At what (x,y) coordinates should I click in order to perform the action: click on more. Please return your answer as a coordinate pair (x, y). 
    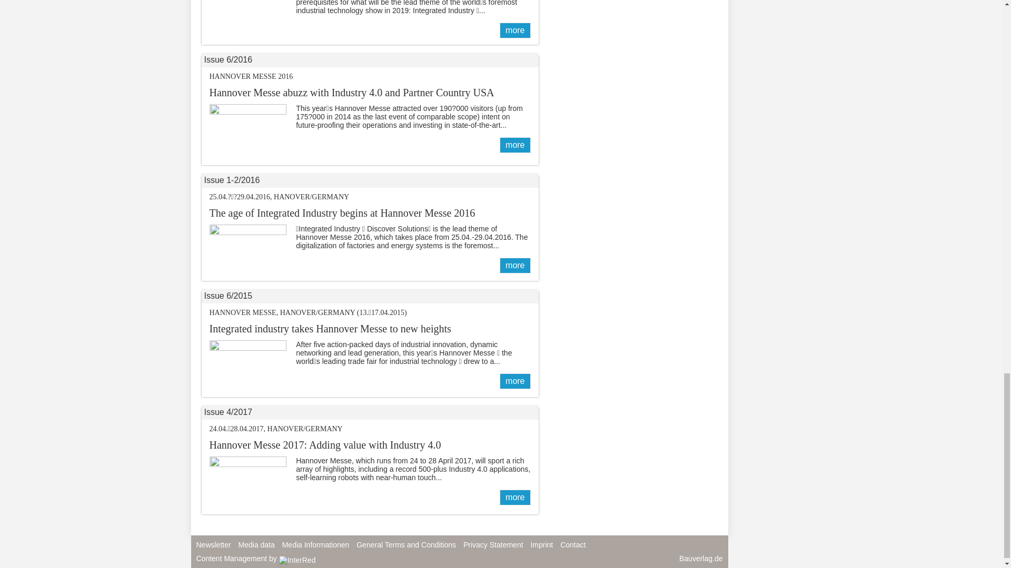
    Looking at the image, I should click on (514, 265).